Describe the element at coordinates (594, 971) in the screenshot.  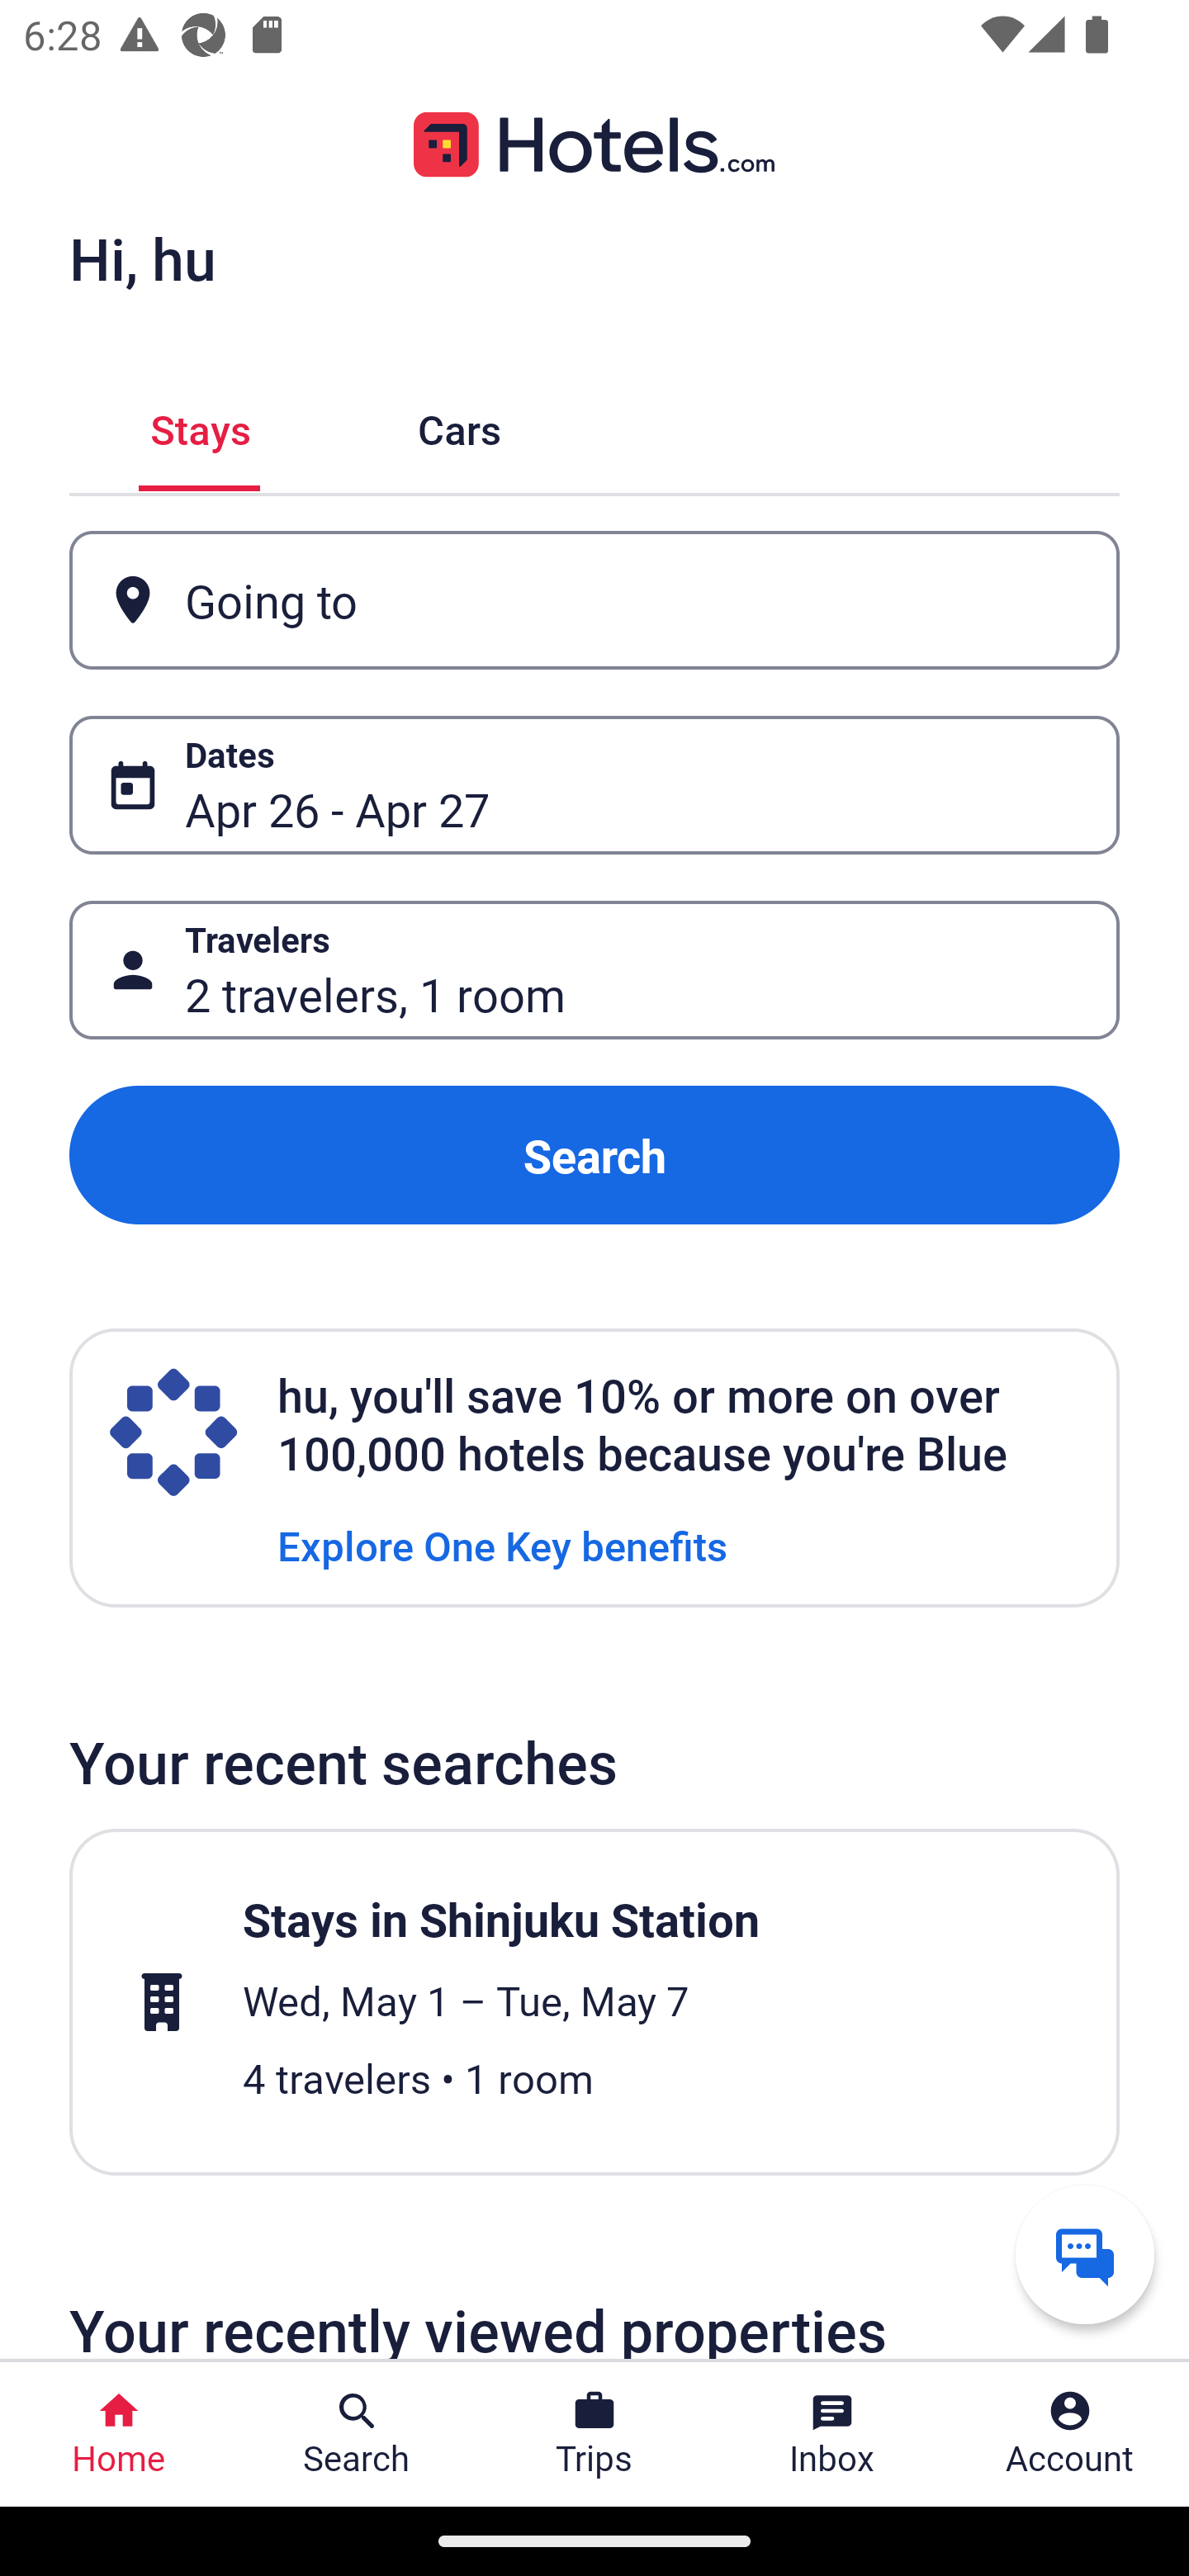
I see `Travelers Button 2 travelers, 1 room` at that location.